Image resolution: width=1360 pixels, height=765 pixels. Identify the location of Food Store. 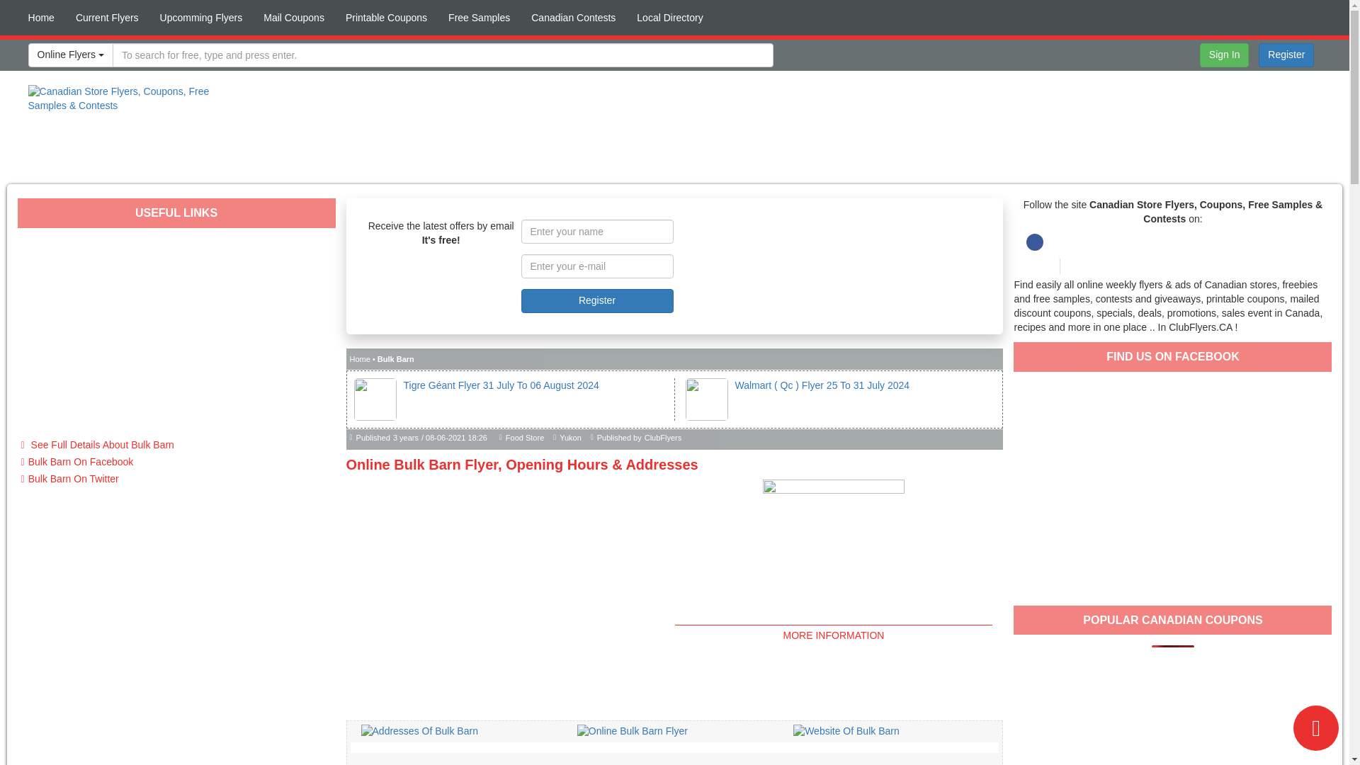
(525, 438).